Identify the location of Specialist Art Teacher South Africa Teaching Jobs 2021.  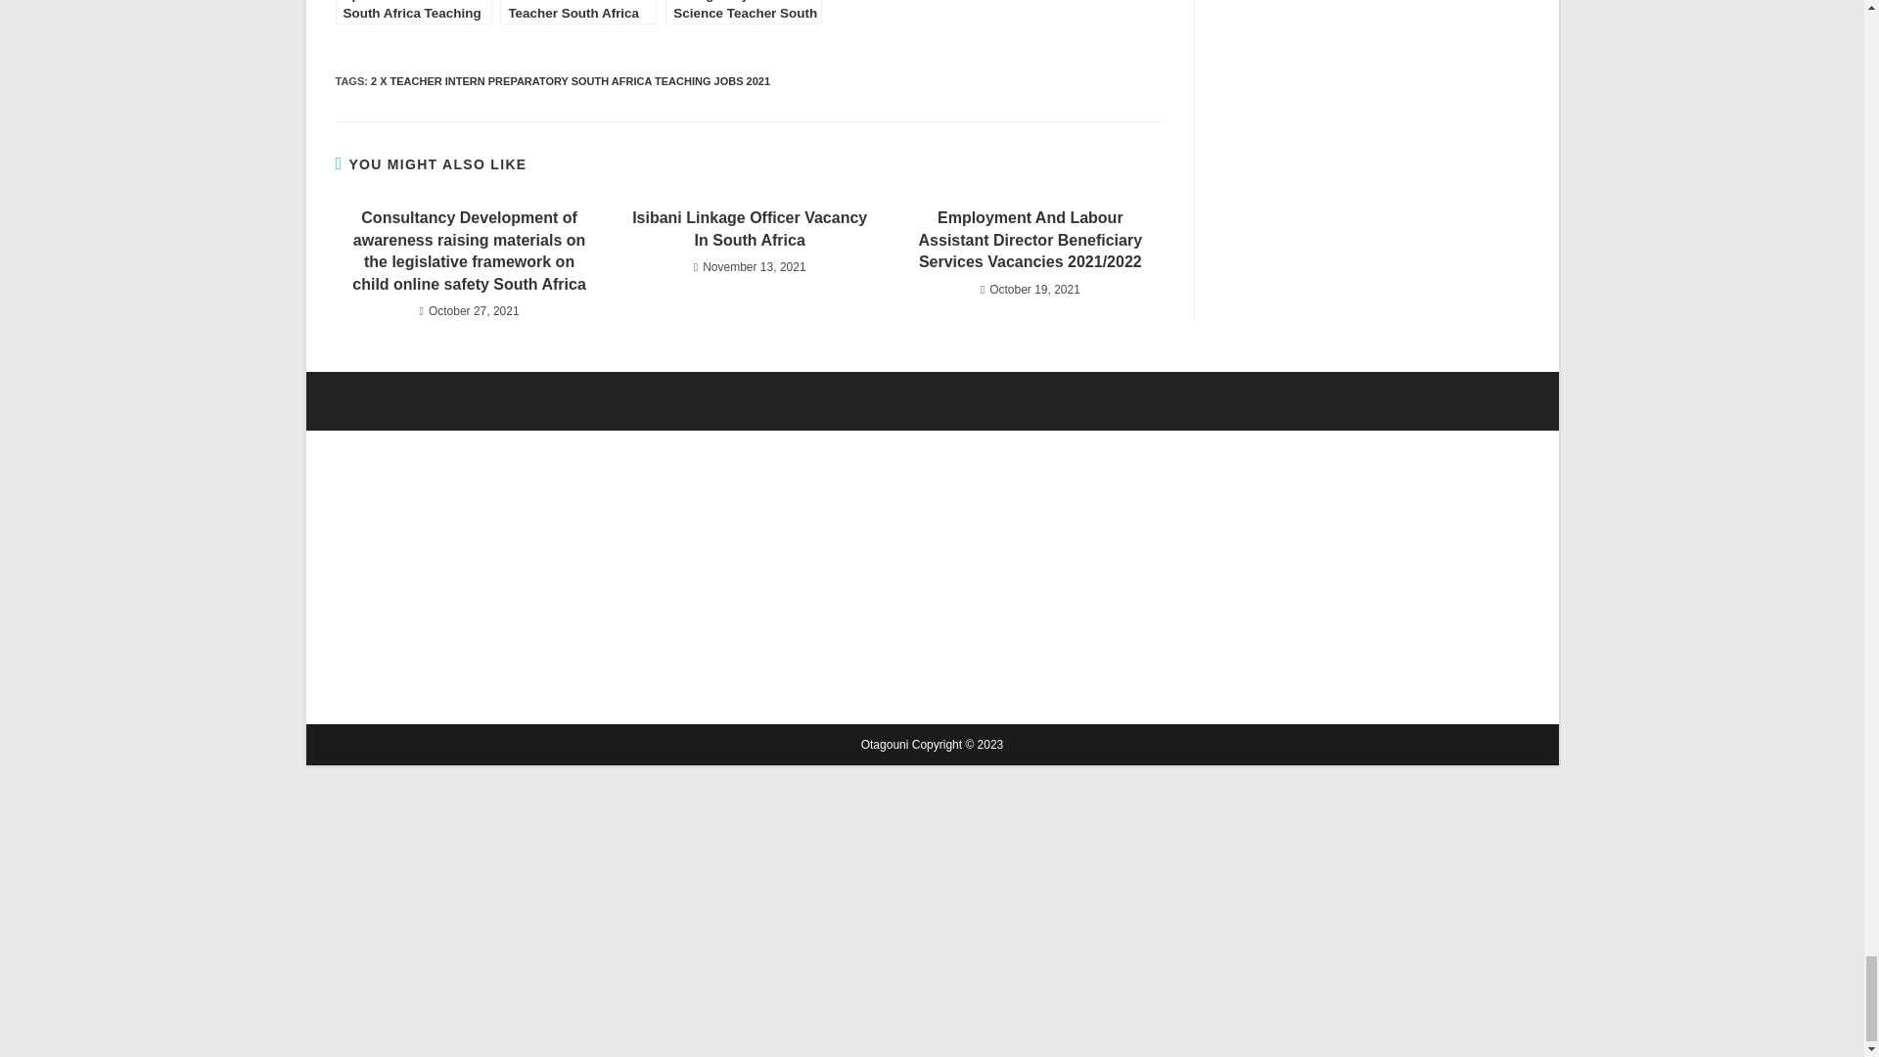
(412, 12).